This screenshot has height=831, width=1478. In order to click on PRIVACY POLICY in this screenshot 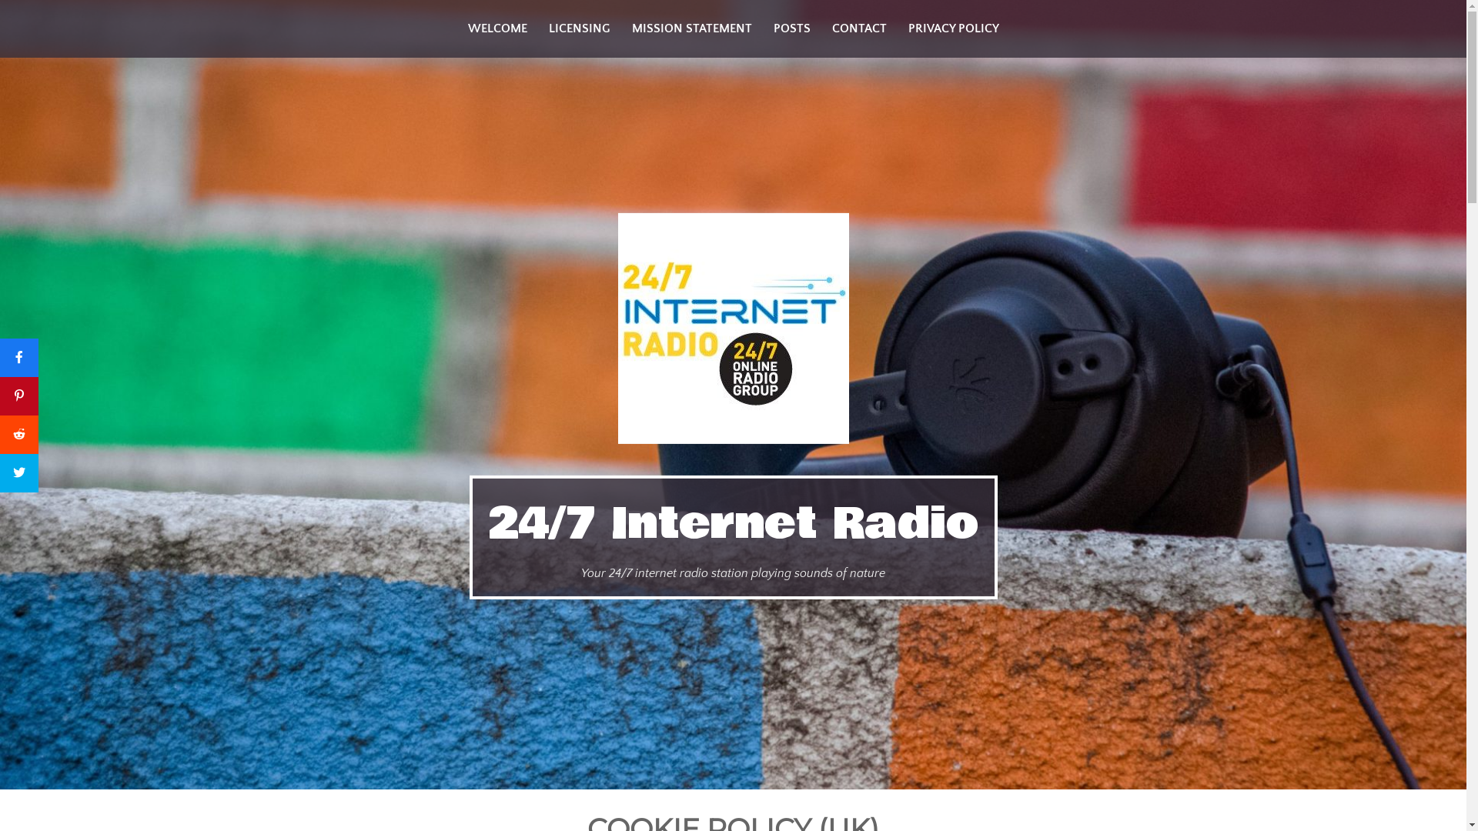, I will do `click(954, 29)`.